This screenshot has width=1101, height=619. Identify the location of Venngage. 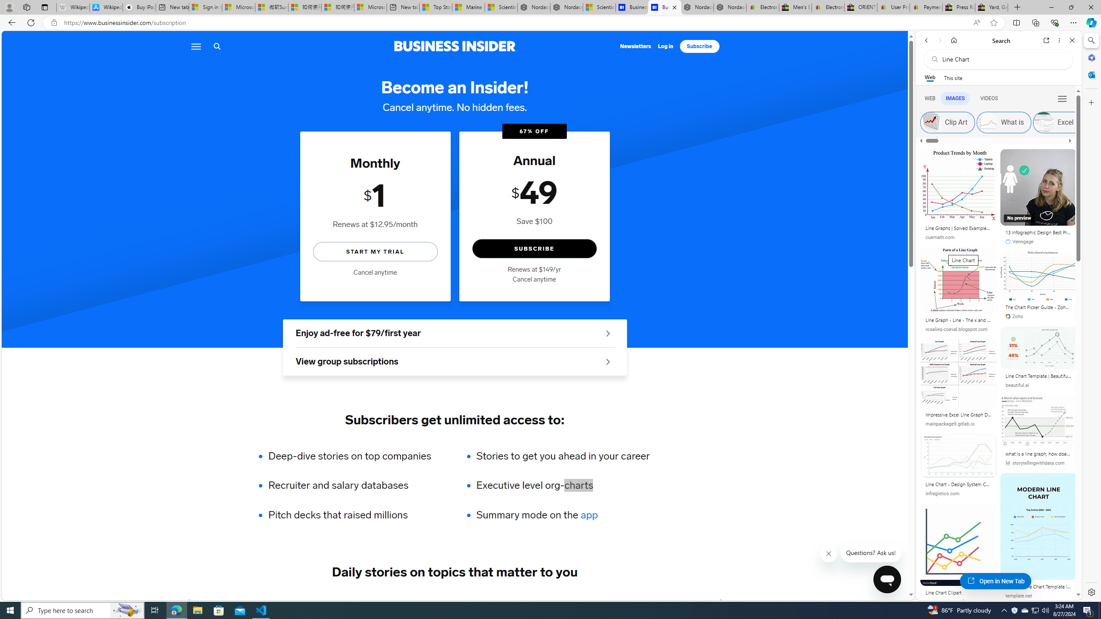
(1019, 242).